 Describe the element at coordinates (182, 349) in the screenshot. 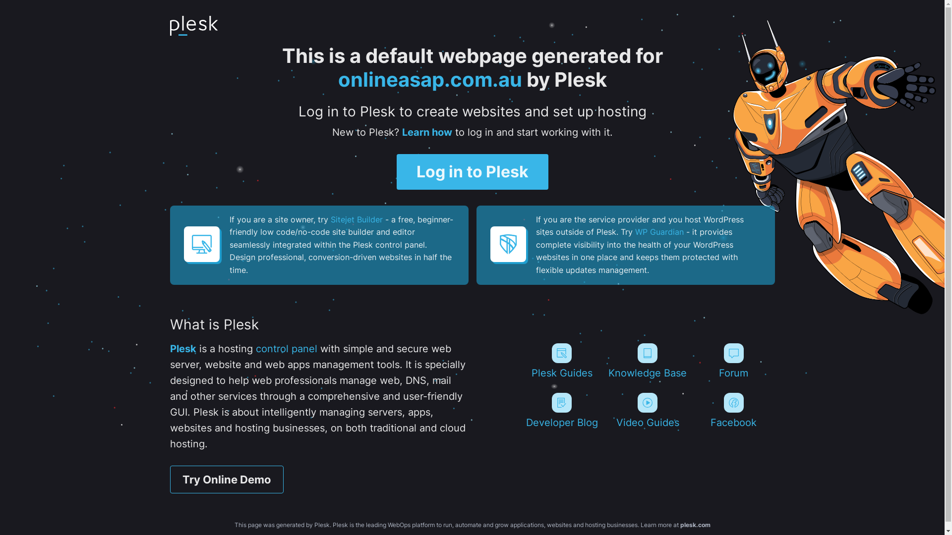

I see `Plesk` at that location.